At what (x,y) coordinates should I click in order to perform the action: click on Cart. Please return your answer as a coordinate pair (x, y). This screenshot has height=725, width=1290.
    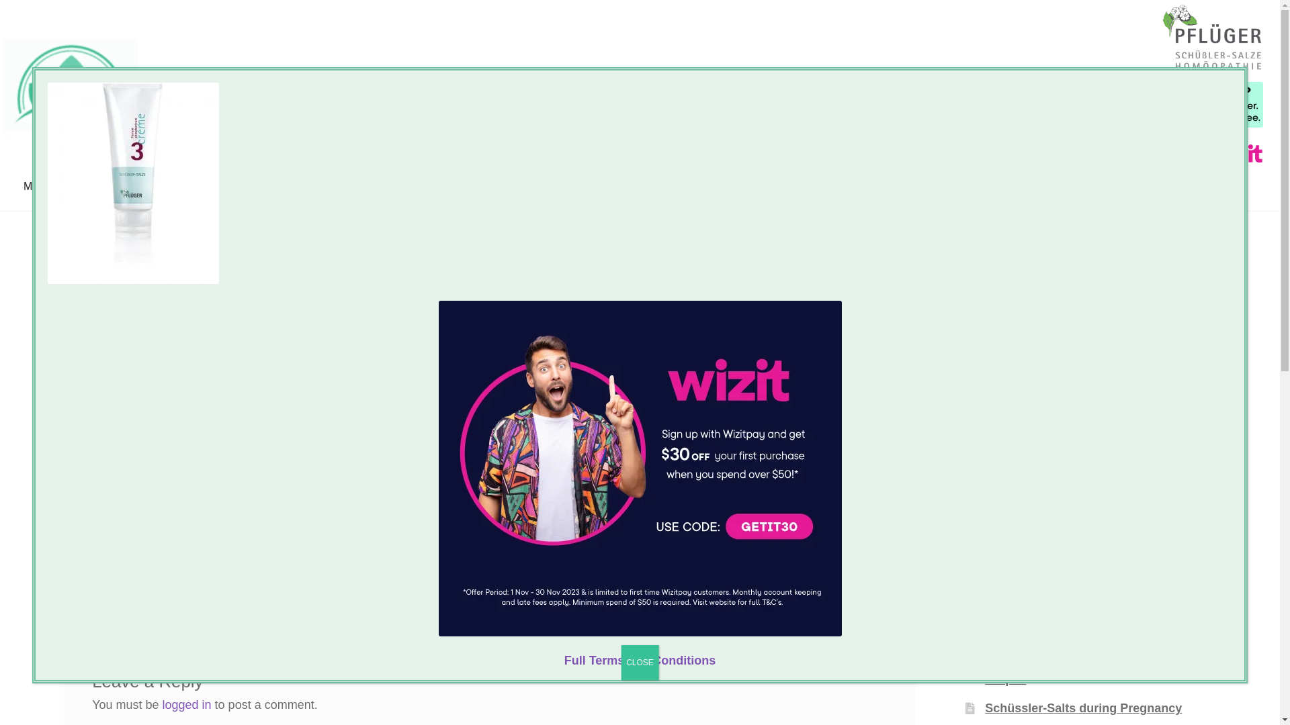
    Looking at the image, I should click on (141, 187).